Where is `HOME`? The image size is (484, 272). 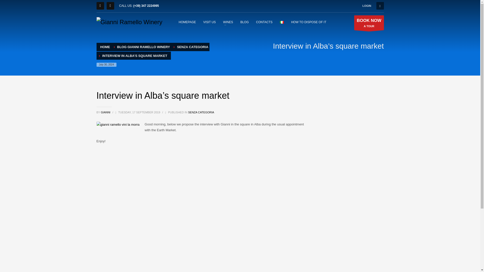 HOME is located at coordinates (105, 47).